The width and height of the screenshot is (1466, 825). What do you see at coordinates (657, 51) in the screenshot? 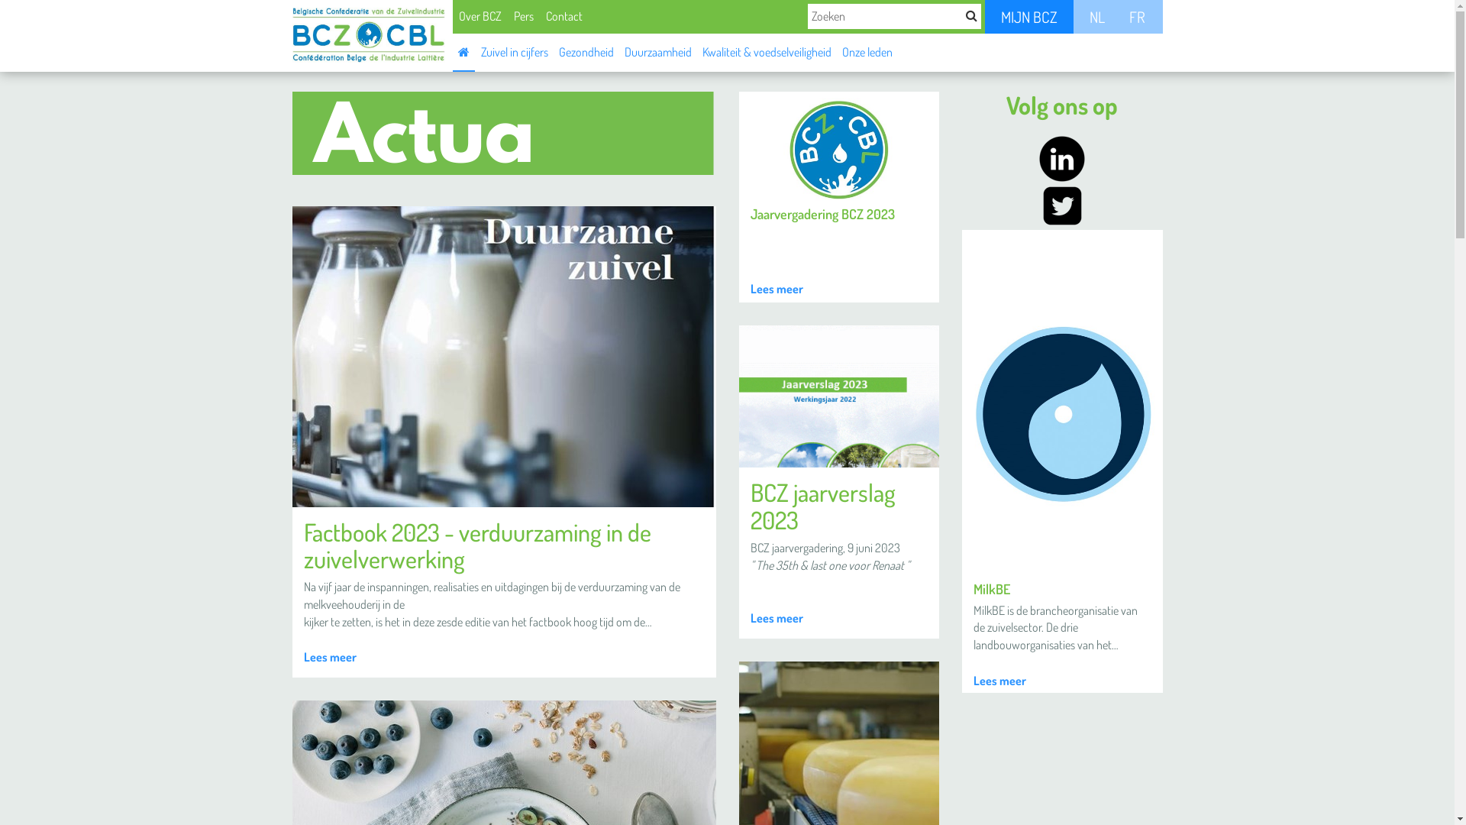
I see `Duurzaamheid` at bounding box center [657, 51].